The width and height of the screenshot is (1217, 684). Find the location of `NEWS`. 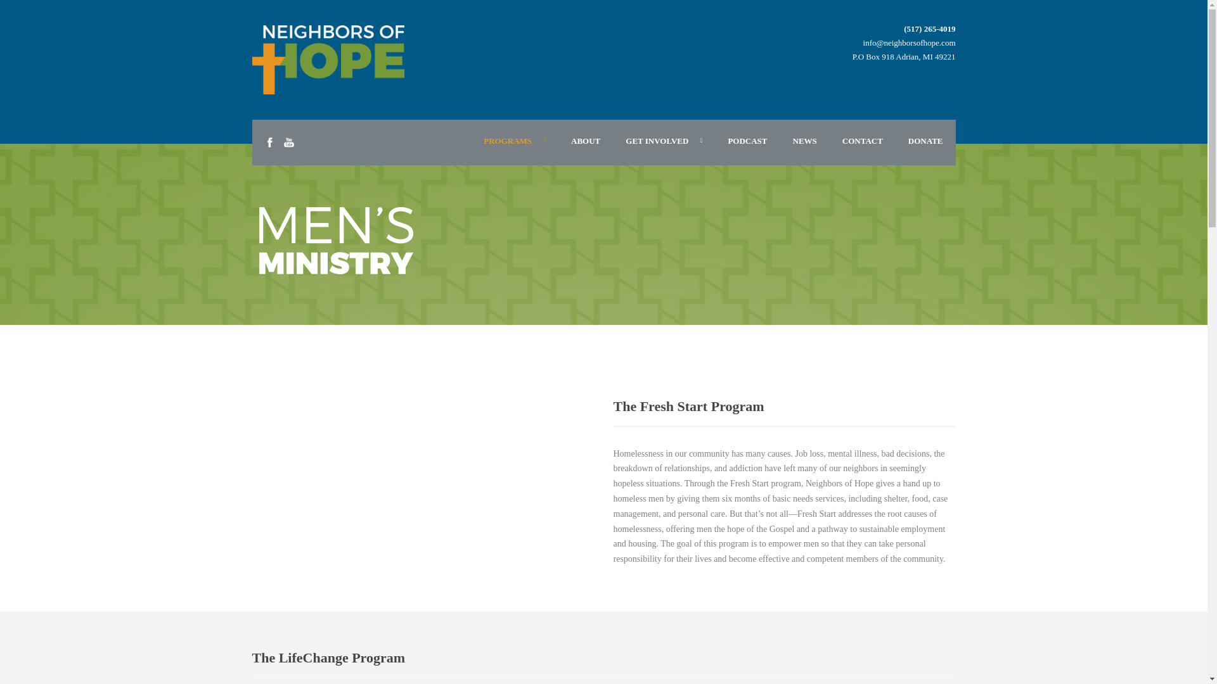

NEWS is located at coordinates (804, 141).